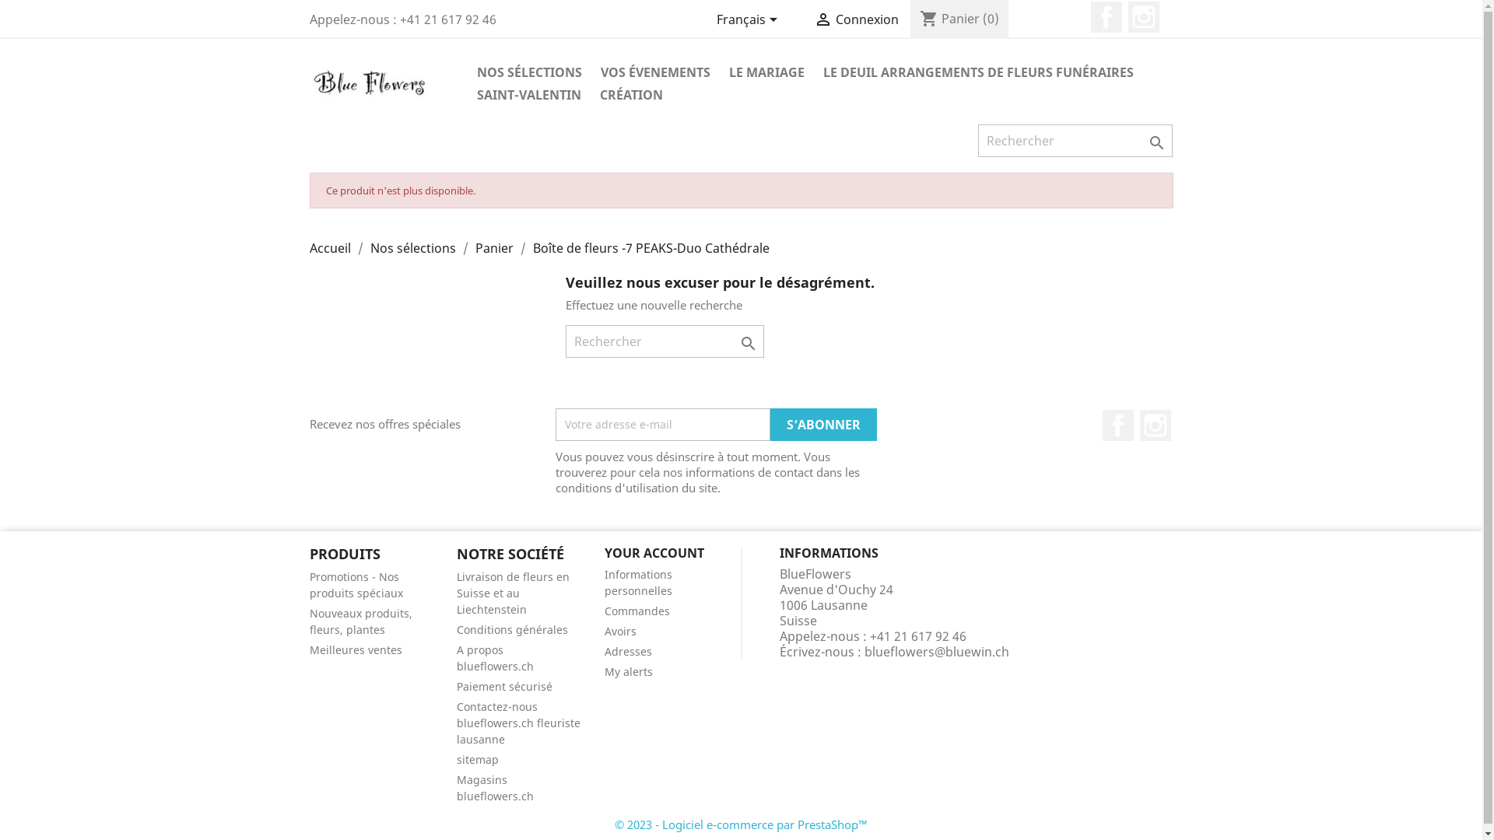 This screenshot has width=1494, height=840. What do you see at coordinates (495, 658) in the screenshot?
I see `A propos blueflowers.ch` at bounding box center [495, 658].